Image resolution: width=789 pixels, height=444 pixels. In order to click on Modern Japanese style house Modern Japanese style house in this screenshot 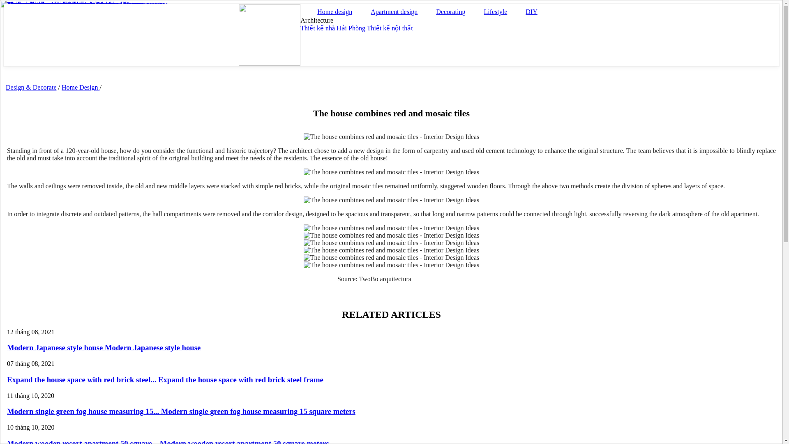, I will do `click(104, 347)`.